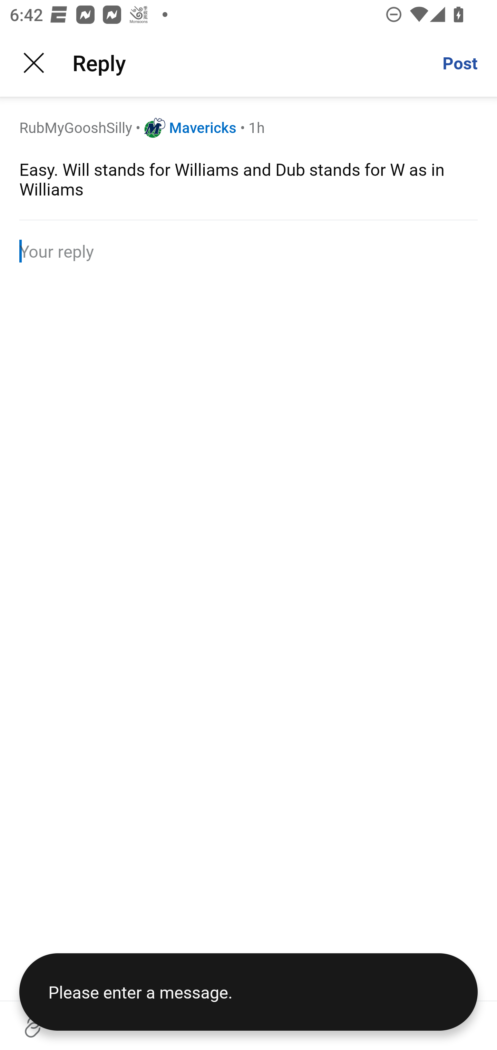 The image size is (497, 1050). What do you see at coordinates (34, 63) in the screenshot?
I see `Close` at bounding box center [34, 63].